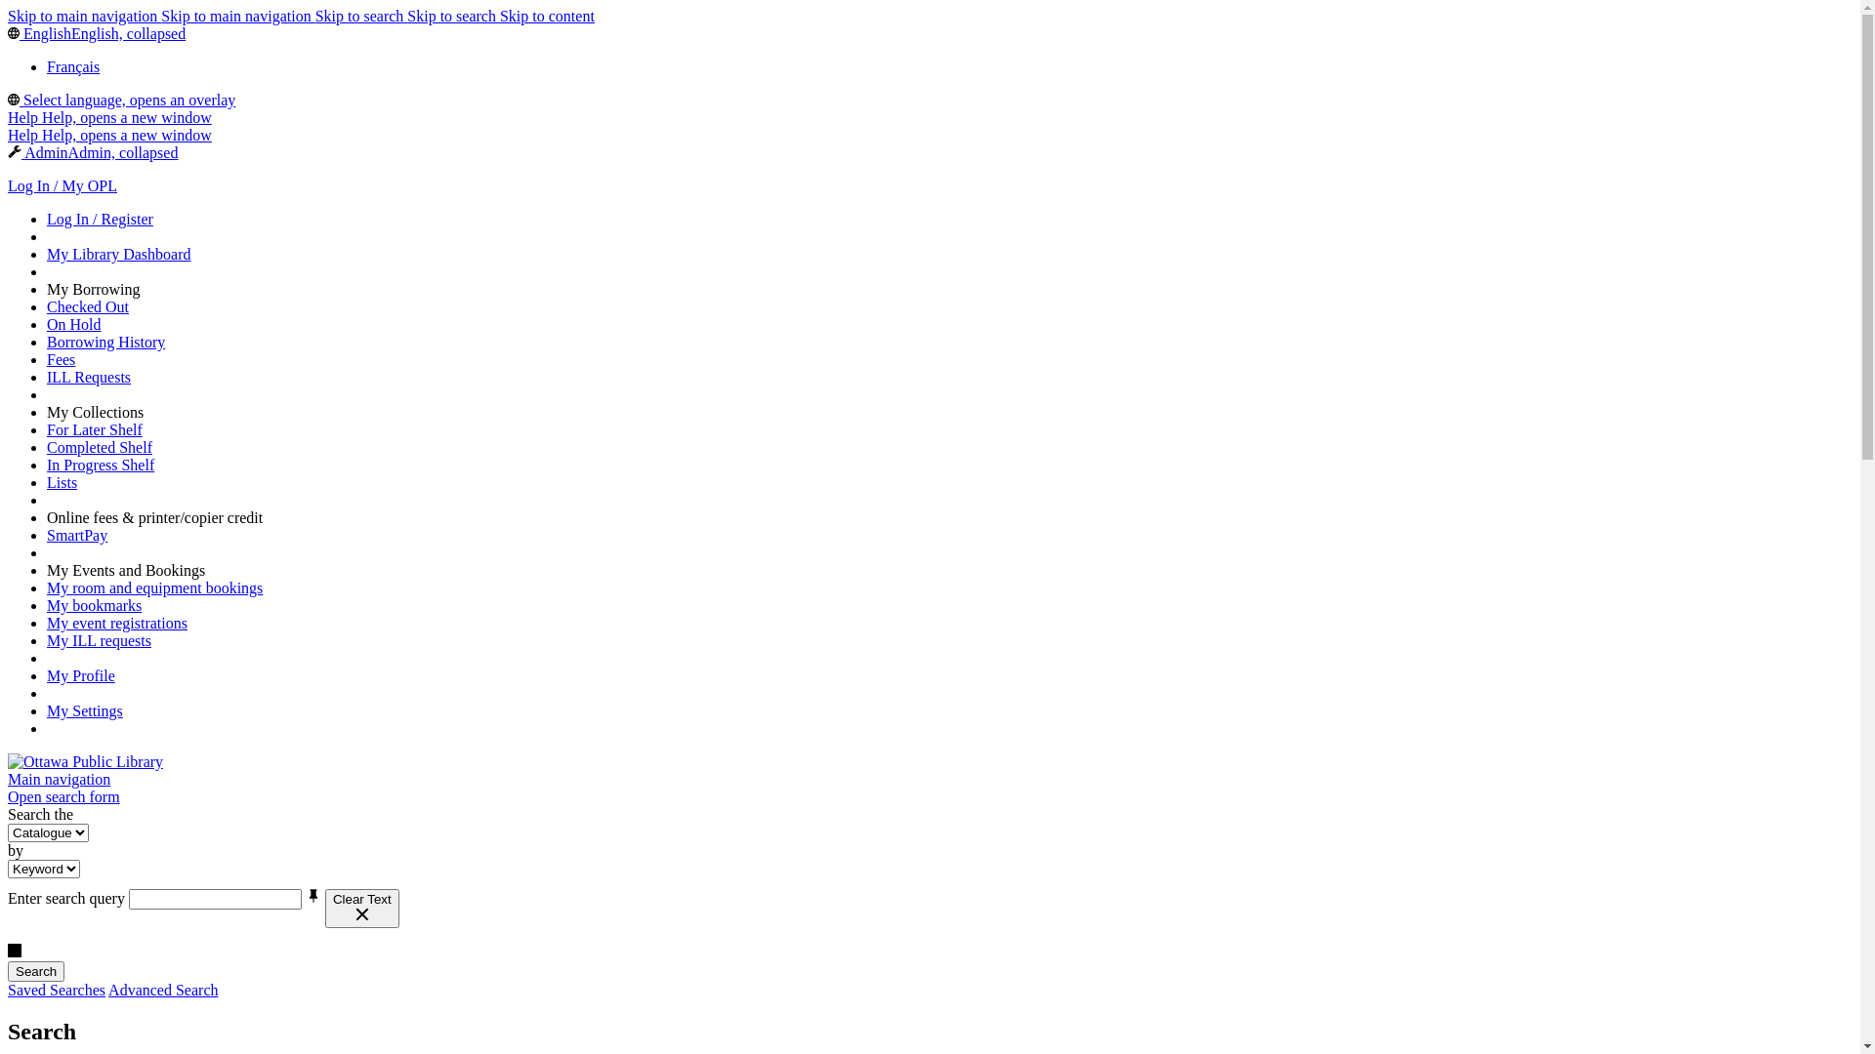 The width and height of the screenshot is (1875, 1054). I want to click on Skip to search, so click(361, 16).